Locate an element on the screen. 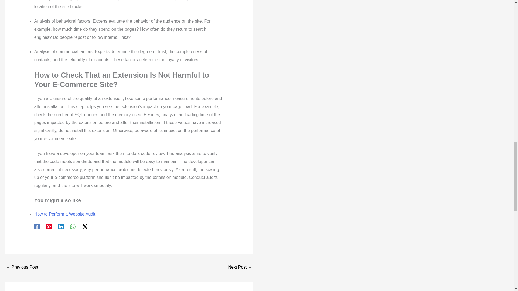 The height and width of the screenshot is (291, 518). Bitcoin: Why Is the Government Losing Confidence in It? is located at coordinates (240, 268).